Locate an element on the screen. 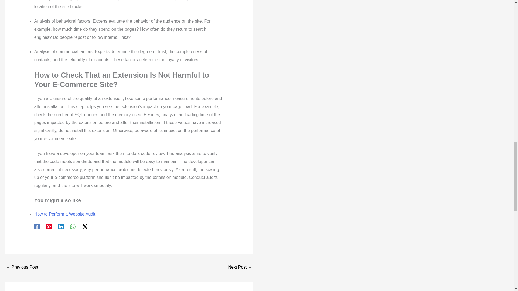 The height and width of the screenshot is (291, 518). Bitcoin: Why Is the Government Losing Confidence in It? is located at coordinates (240, 268).